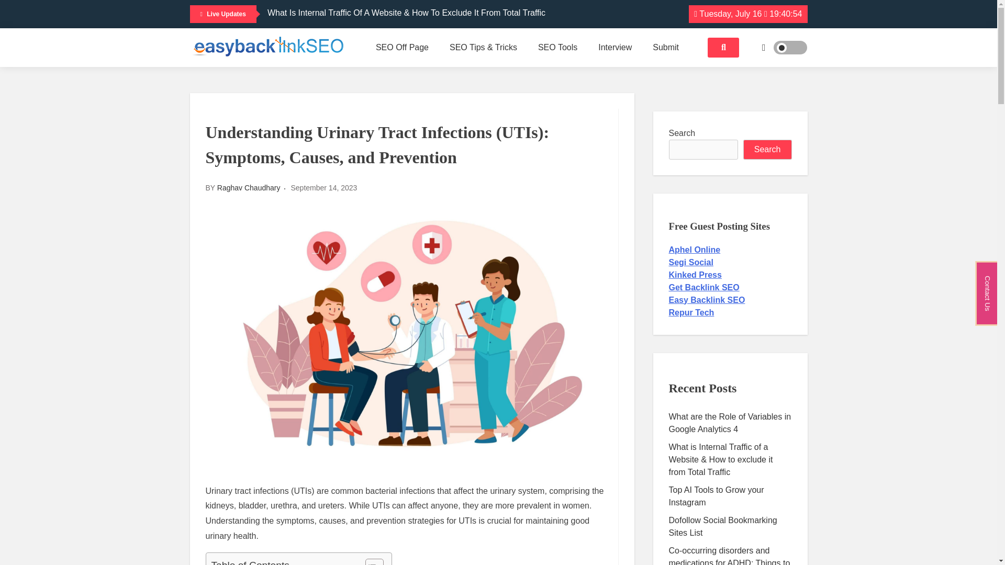 This screenshot has height=565, width=1005. Describe the element at coordinates (323, 188) in the screenshot. I see `September 14, 2023` at that location.